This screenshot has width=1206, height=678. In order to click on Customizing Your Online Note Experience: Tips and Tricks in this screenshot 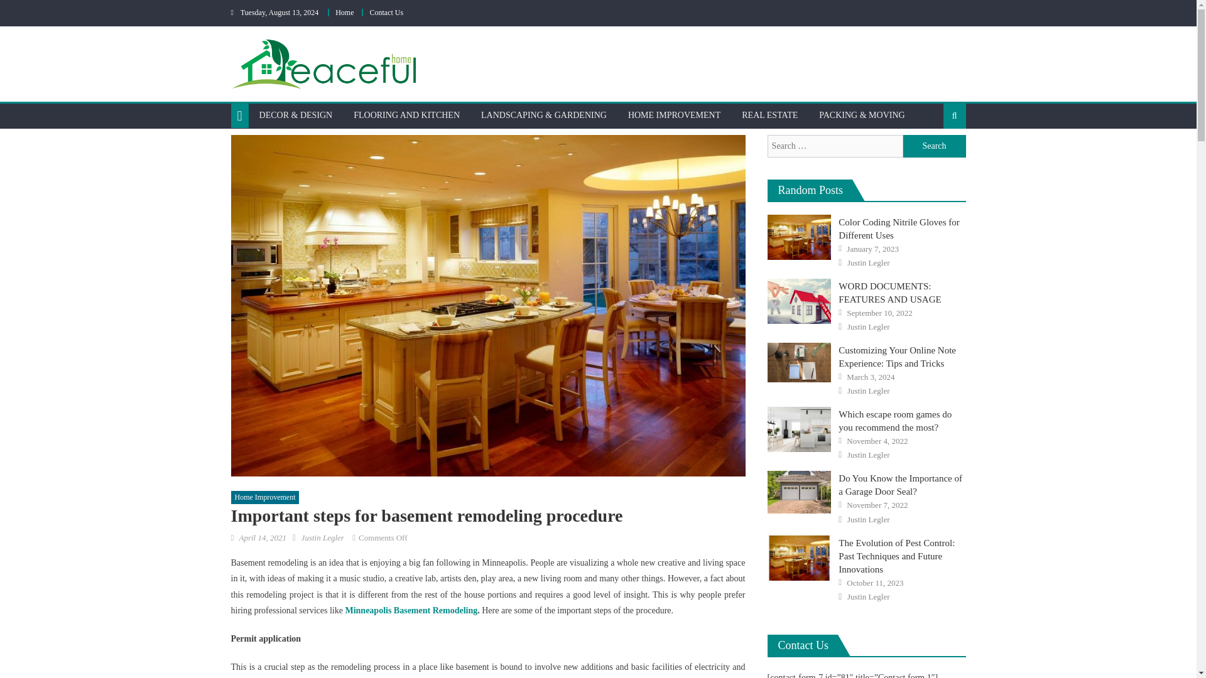, I will do `click(799, 363)`.